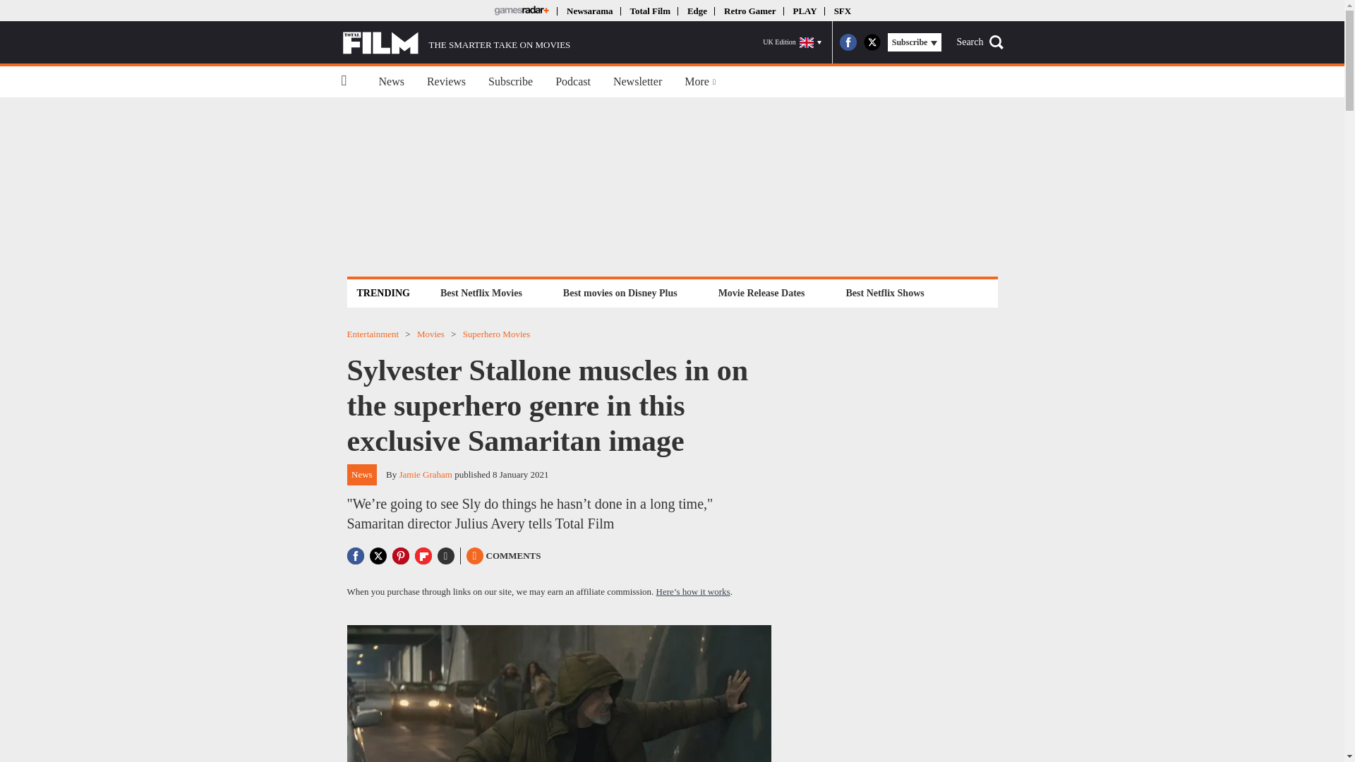  What do you see at coordinates (805, 10) in the screenshot?
I see `PLAY` at bounding box center [805, 10].